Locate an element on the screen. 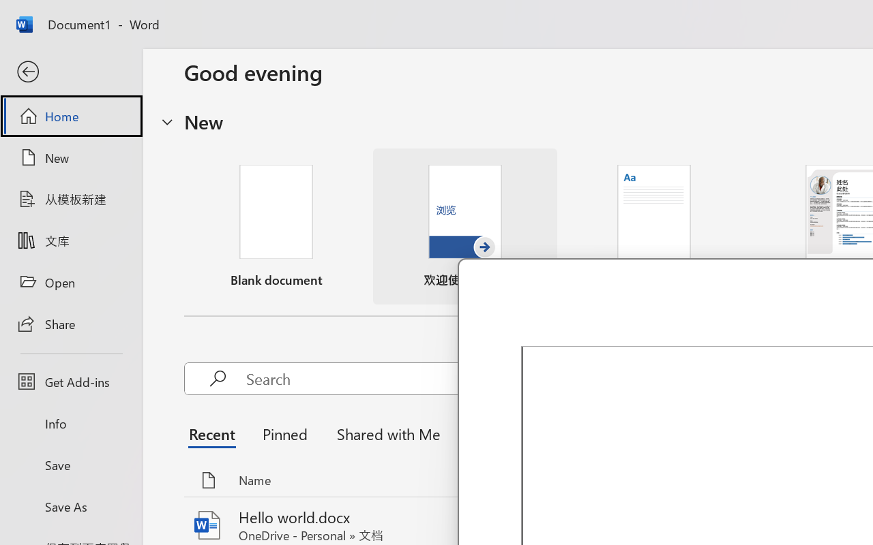 The height and width of the screenshot is (545, 873). Info is located at coordinates (71, 424).